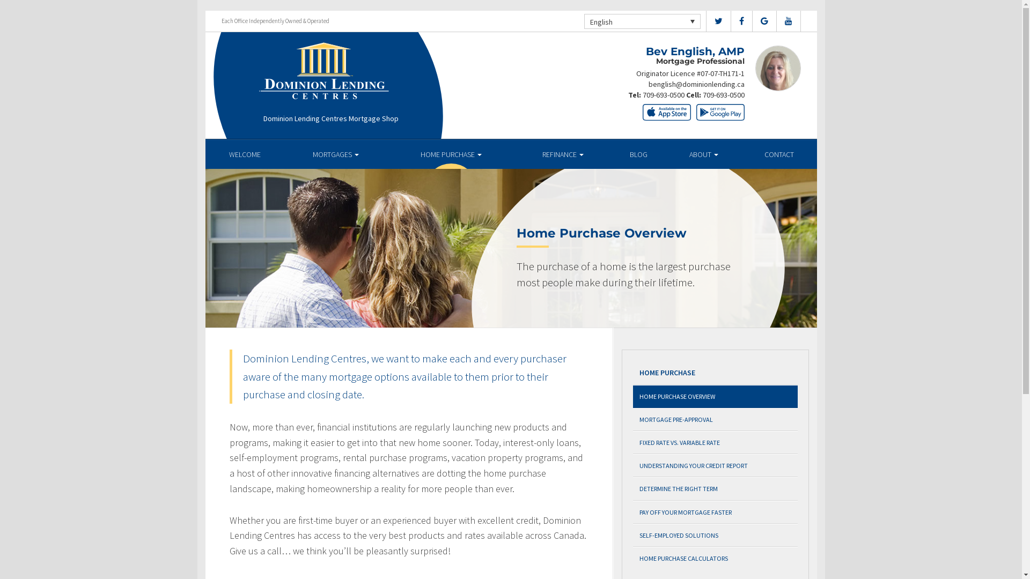 This screenshot has width=1030, height=579. Describe the element at coordinates (336, 154) in the screenshot. I see `MORTGAGES` at that location.